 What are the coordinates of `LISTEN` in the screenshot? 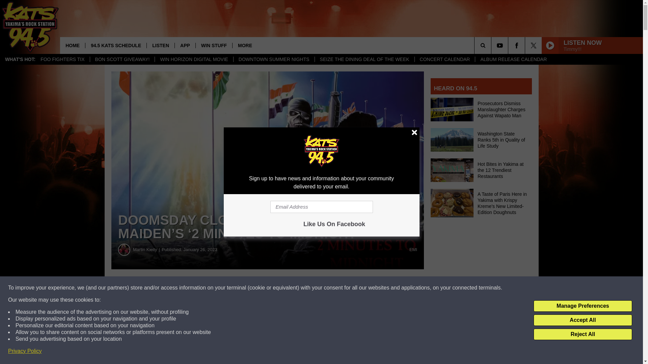 It's located at (160, 45).